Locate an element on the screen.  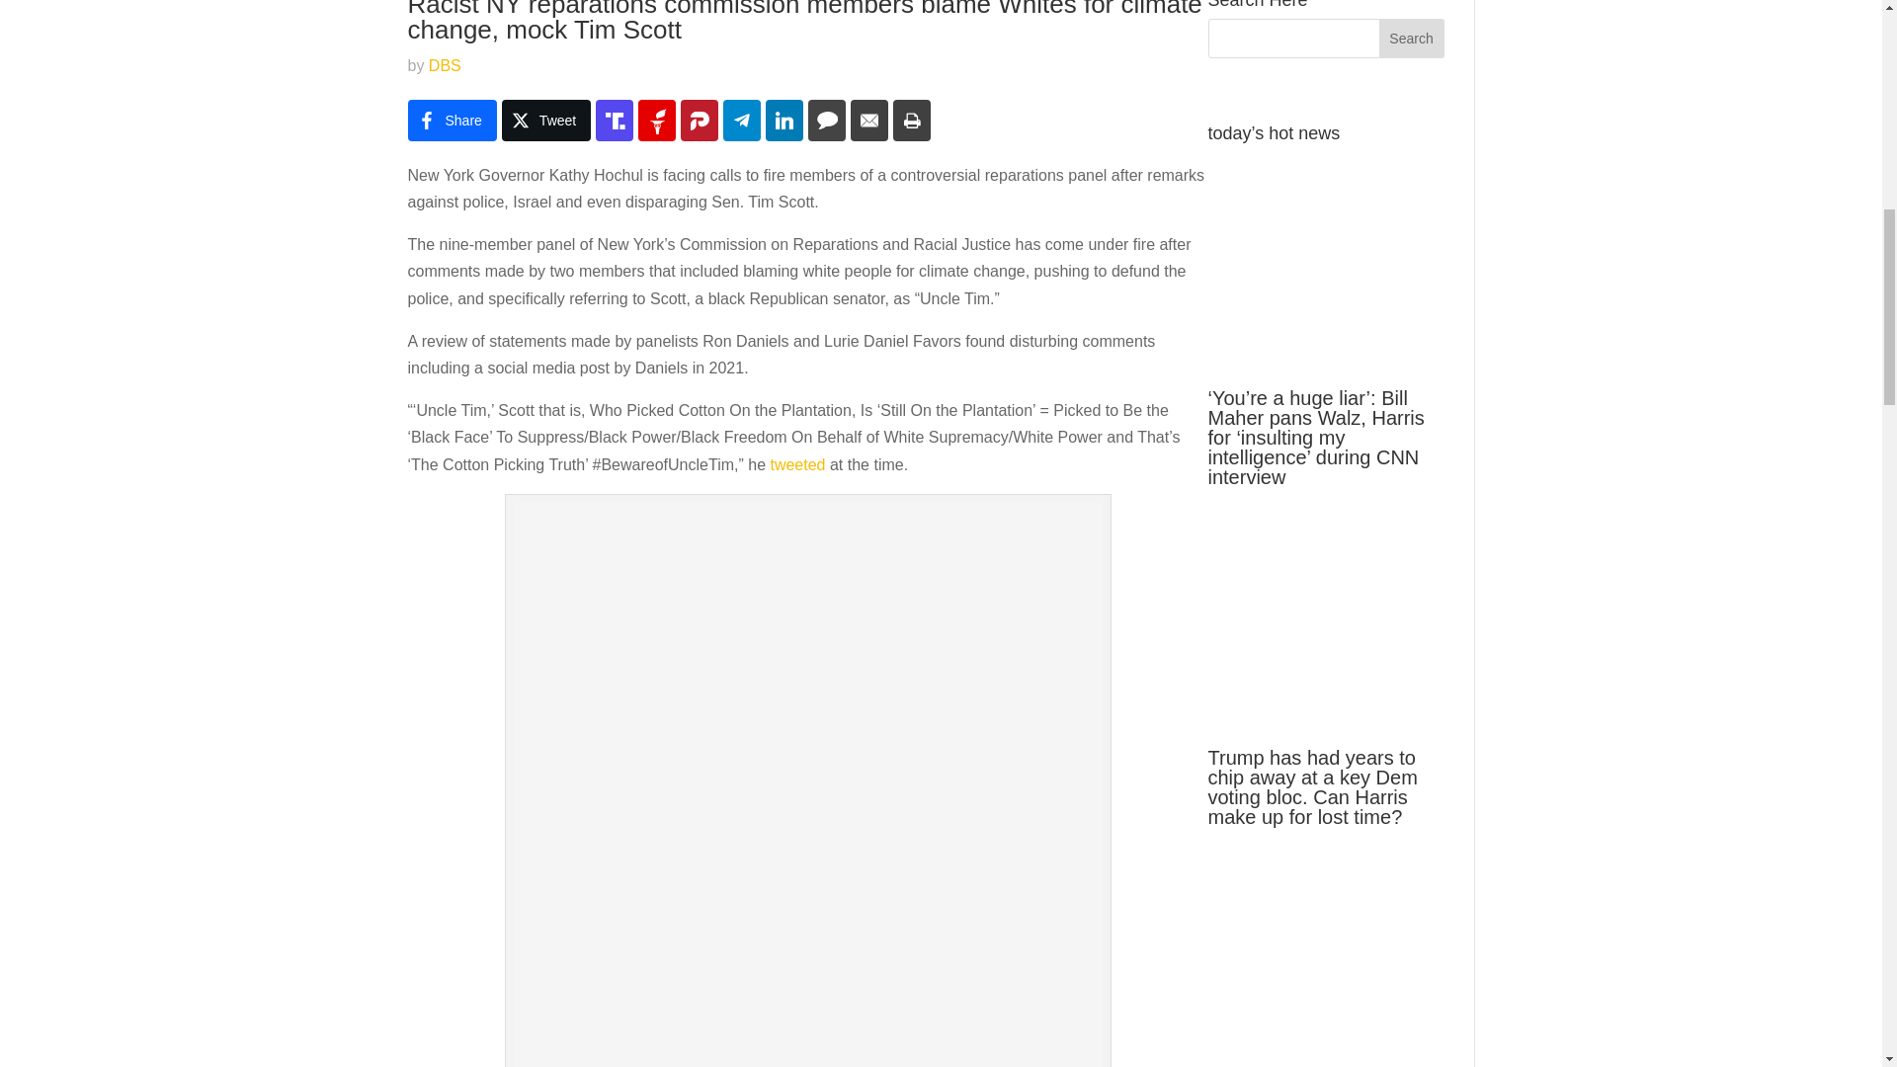
Share on Share is located at coordinates (451, 121).